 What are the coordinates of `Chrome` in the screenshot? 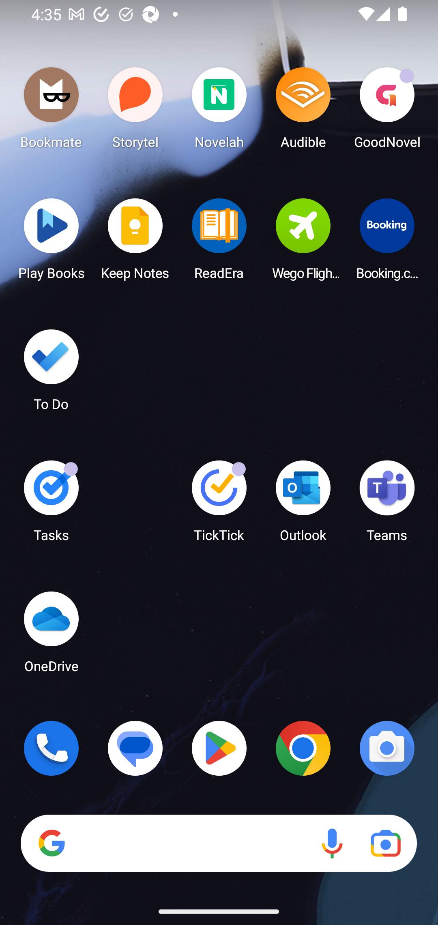 It's located at (303, 748).